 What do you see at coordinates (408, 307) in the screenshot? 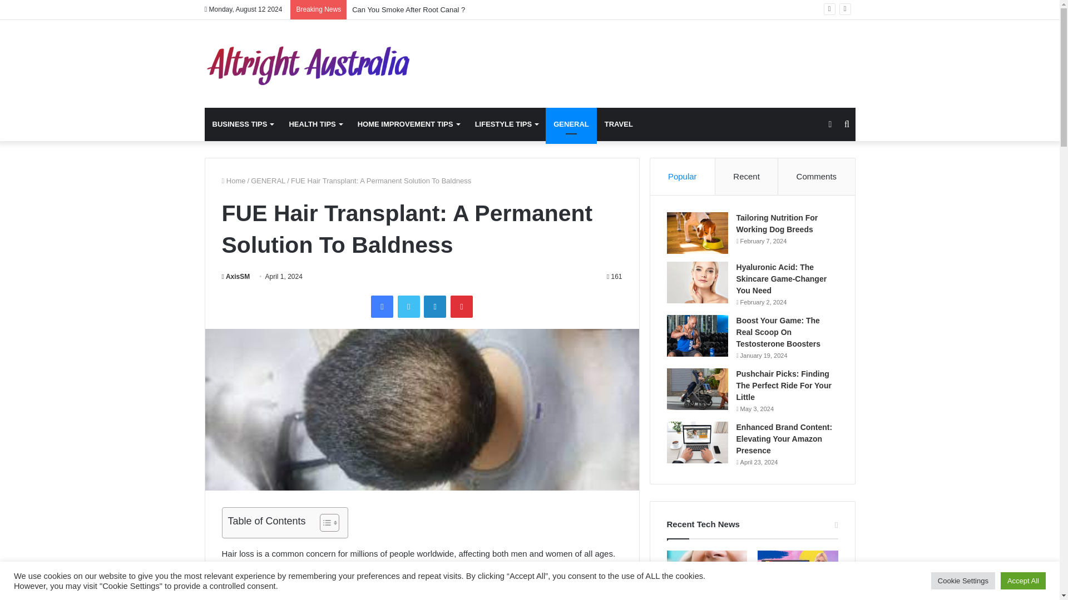
I see `Twitter` at bounding box center [408, 307].